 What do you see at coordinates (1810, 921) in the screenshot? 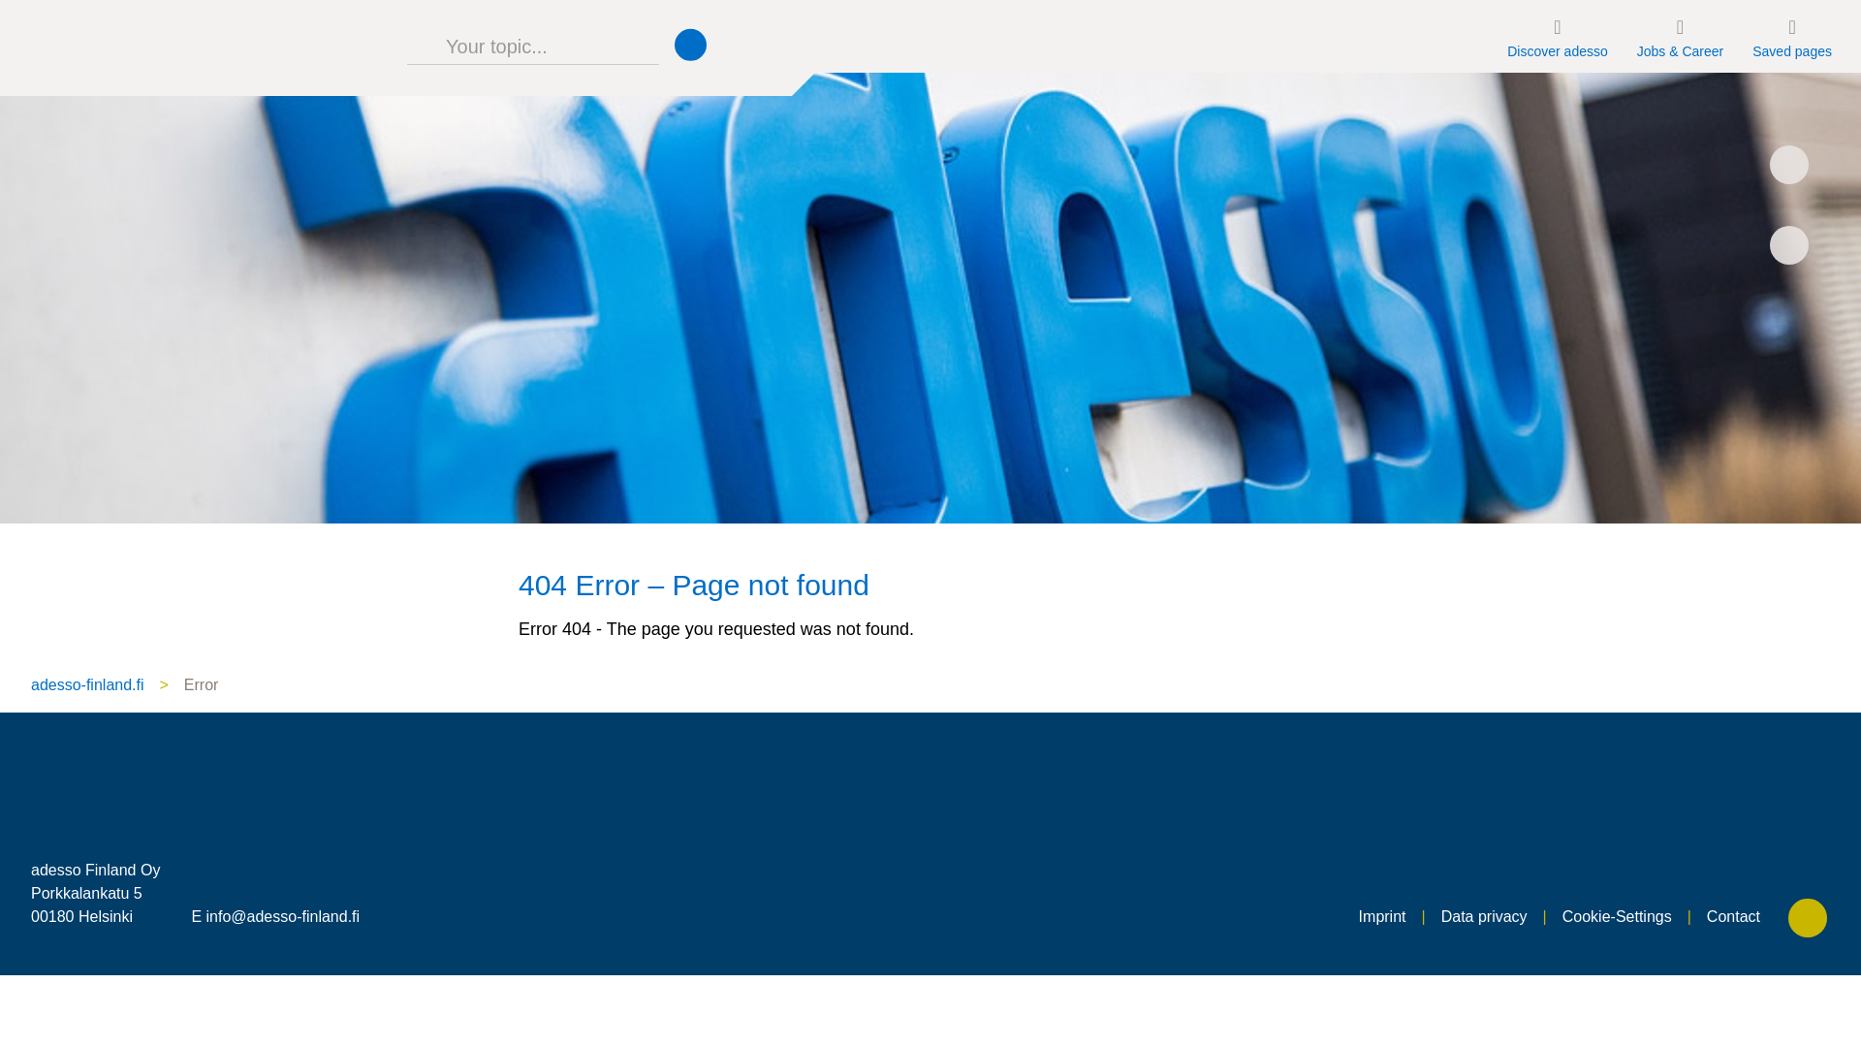
I see `scroll to top` at bounding box center [1810, 921].